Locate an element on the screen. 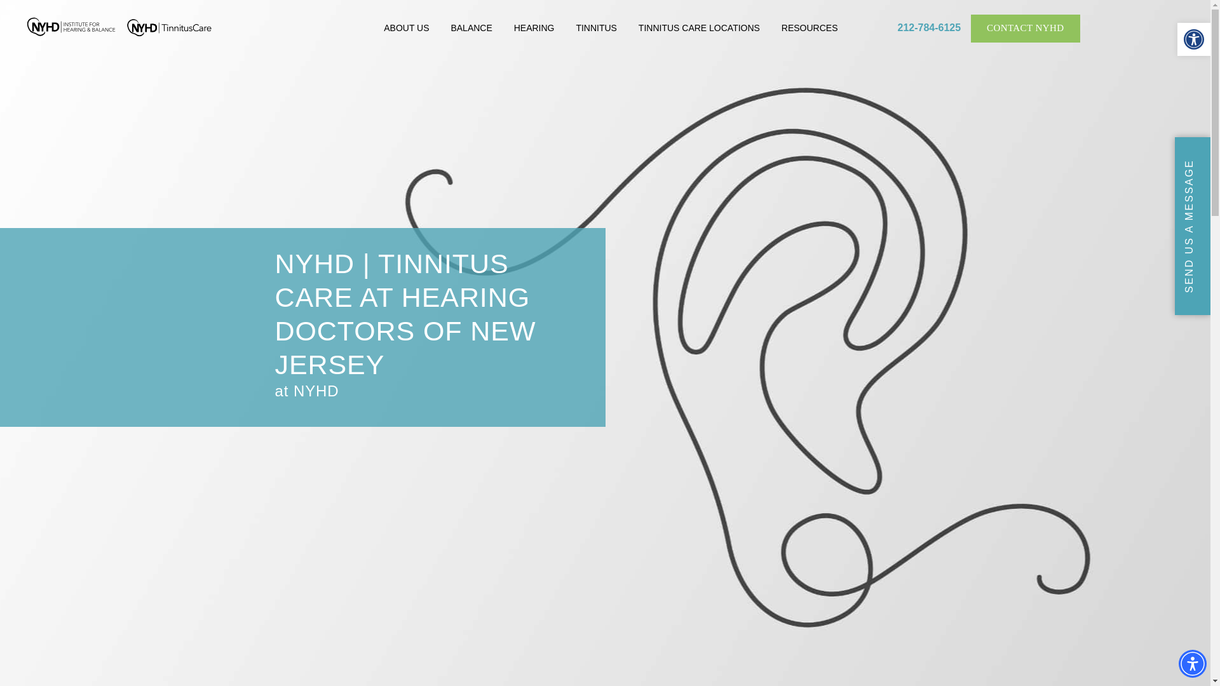 The height and width of the screenshot is (686, 1220). Accessibility Menu is located at coordinates (1192, 663).